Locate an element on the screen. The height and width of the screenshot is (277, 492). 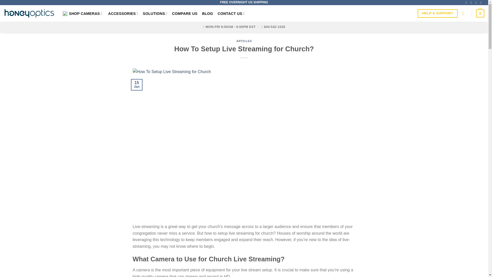
SHOP CAMERAS is located at coordinates (83, 13).